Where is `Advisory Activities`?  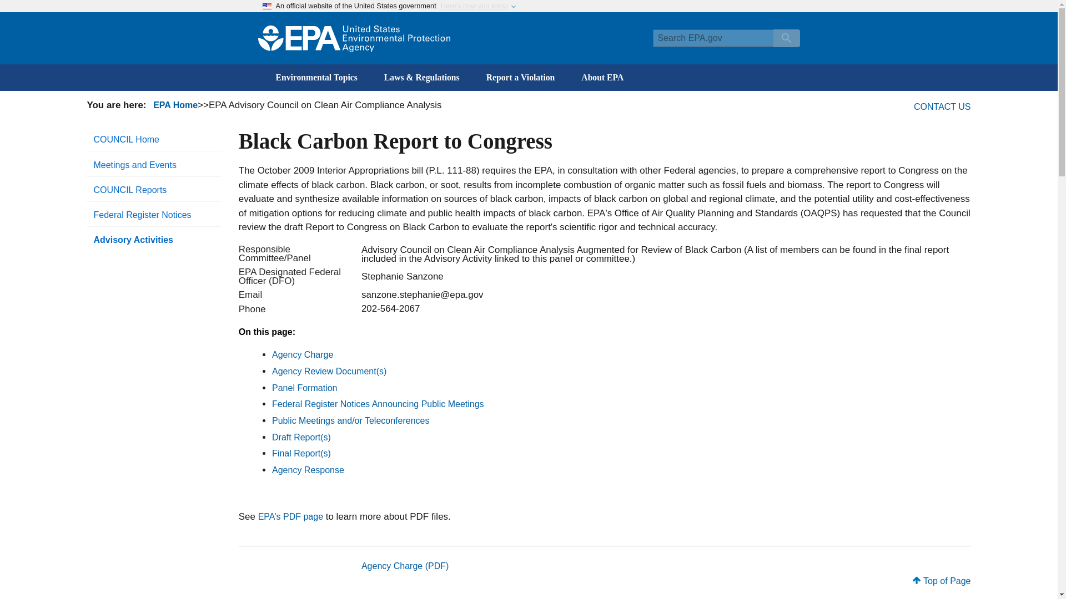
Advisory Activities is located at coordinates (153, 240).